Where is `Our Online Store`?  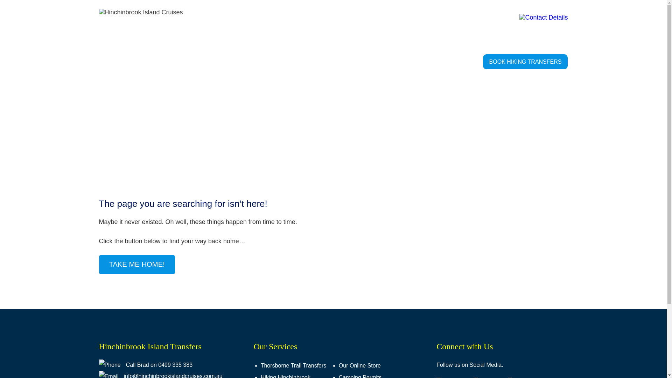 Our Online Store is located at coordinates (377, 365).